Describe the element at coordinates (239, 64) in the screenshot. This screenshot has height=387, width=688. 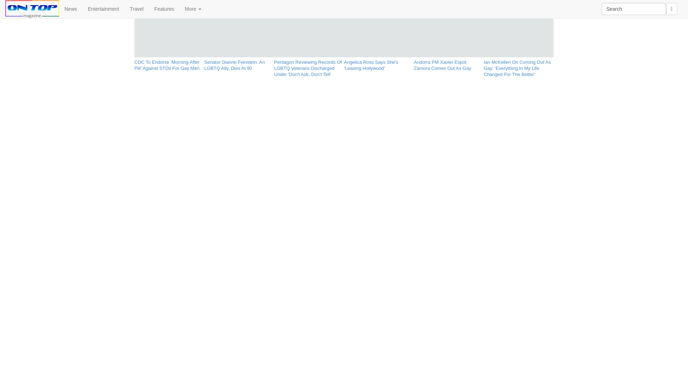
I see `Senator Dianne Feinstein, An LGBTQ Ally, Dies At 90` at that location.